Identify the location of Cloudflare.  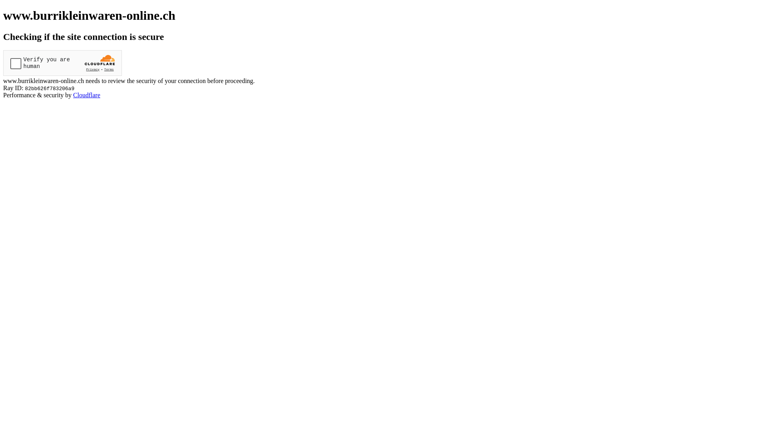
(87, 95).